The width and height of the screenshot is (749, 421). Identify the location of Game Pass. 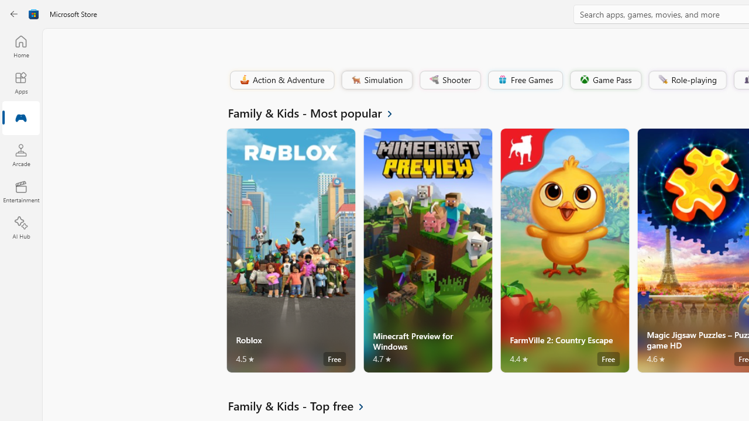
(604, 80).